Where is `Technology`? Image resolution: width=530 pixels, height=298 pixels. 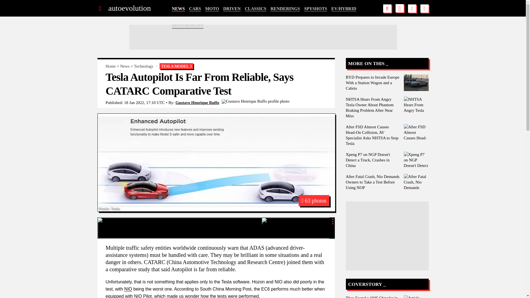
Technology is located at coordinates (144, 66).